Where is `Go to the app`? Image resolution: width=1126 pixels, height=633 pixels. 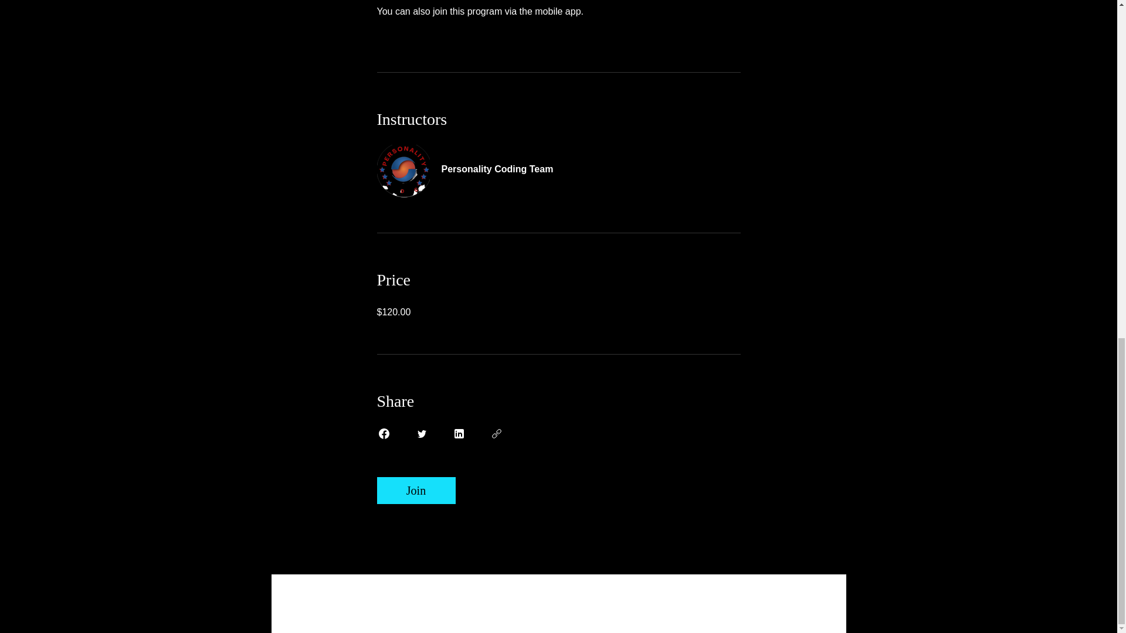 Go to the app is located at coordinates (614, 11).